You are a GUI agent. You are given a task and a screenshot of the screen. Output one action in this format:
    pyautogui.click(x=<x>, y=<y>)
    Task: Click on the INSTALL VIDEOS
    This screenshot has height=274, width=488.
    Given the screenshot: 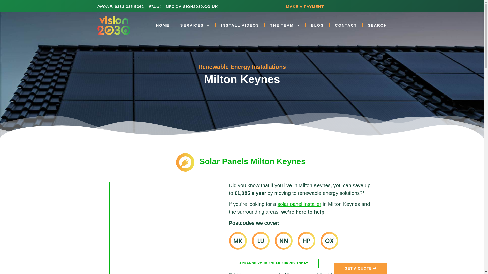 What is the action you would take?
    pyautogui.click(x=240, y=25)
    